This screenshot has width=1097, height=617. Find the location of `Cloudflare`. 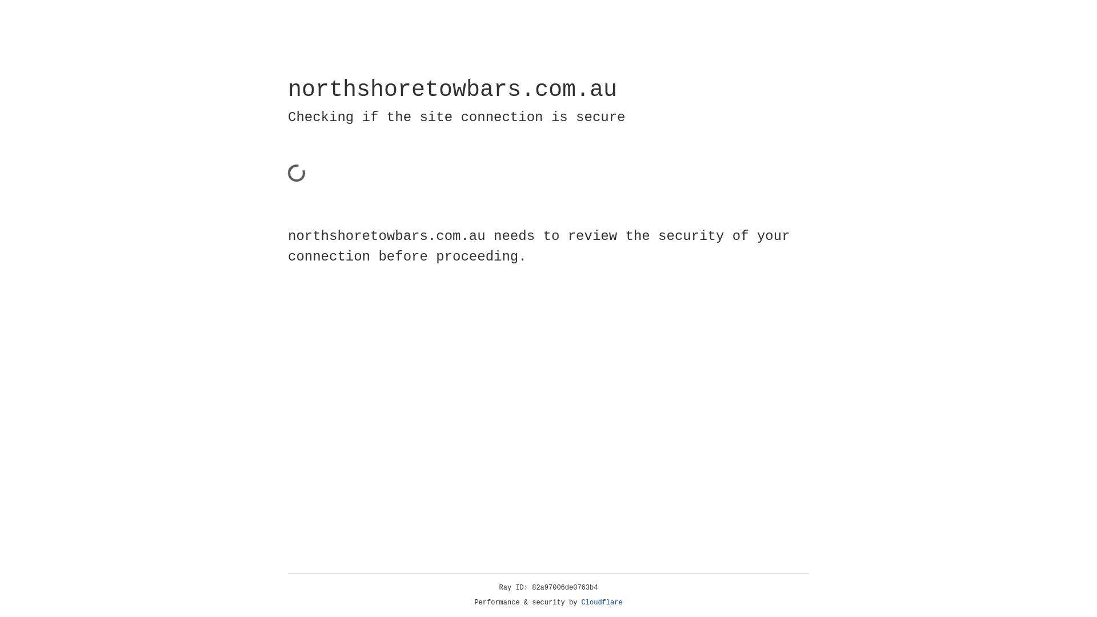

Cloudflare is located at coordinates (602, 603).